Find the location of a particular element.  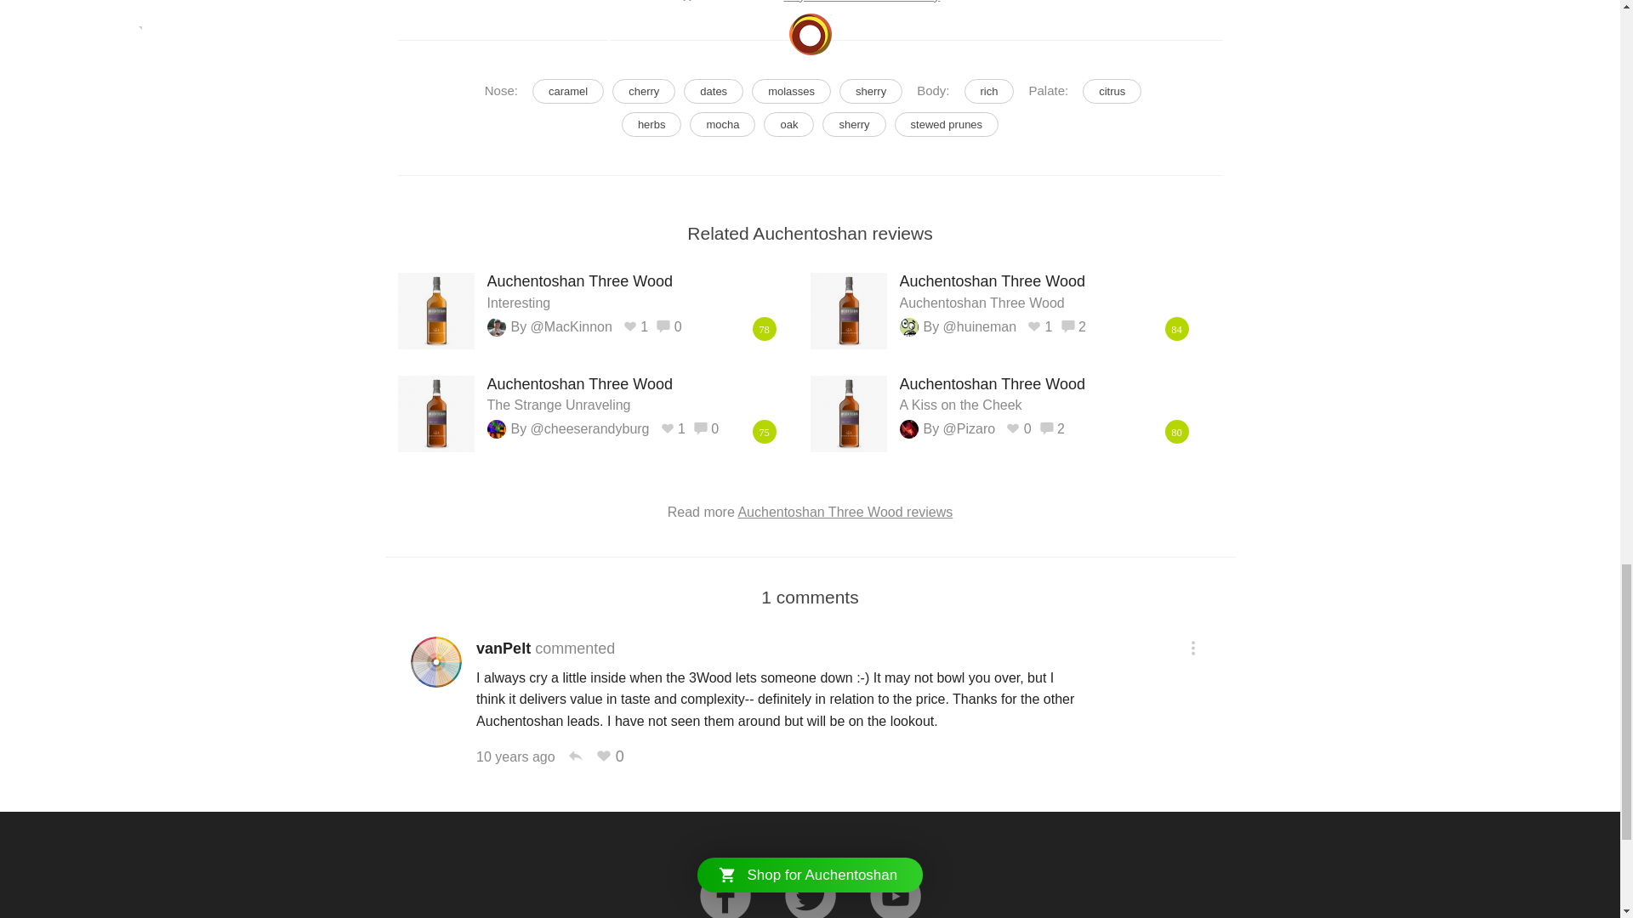

oak is located at coordinates (788, 124).